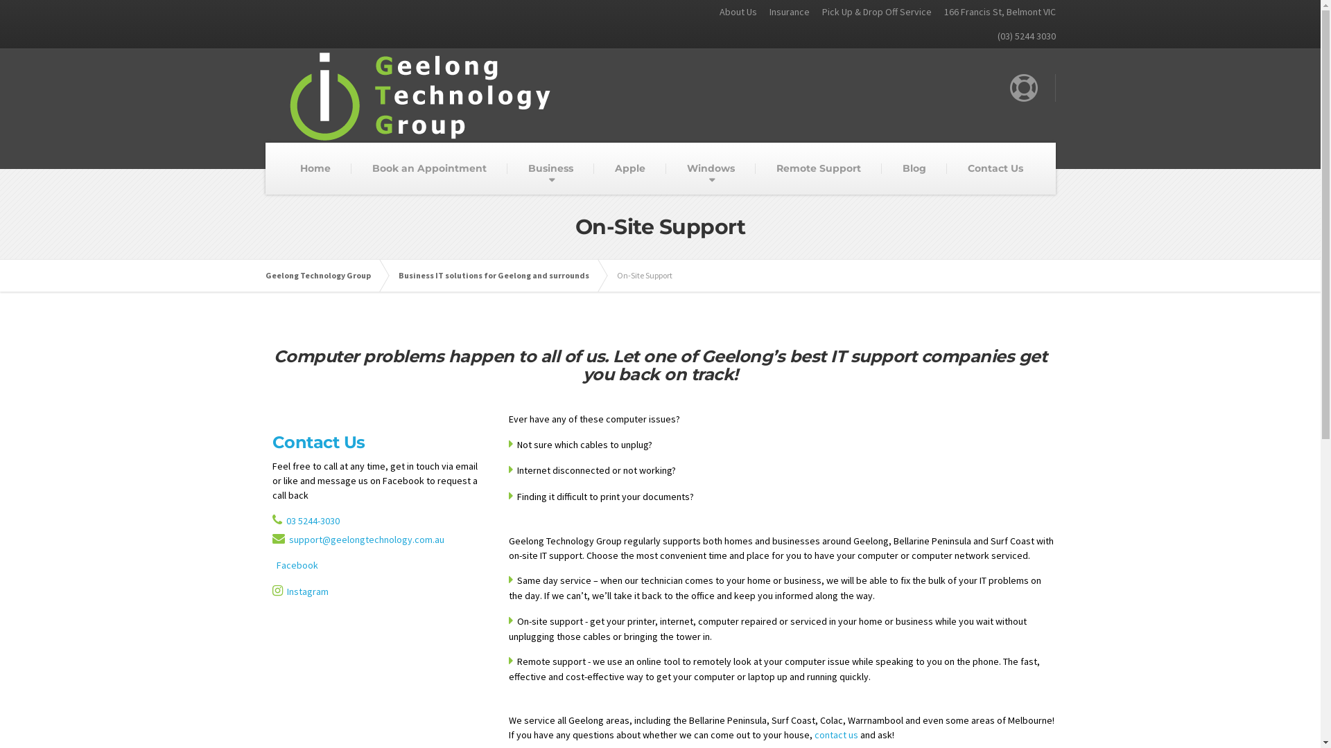  Describe the element at coordinates (315, 169) in the screenshot. I see `Home` at that location.